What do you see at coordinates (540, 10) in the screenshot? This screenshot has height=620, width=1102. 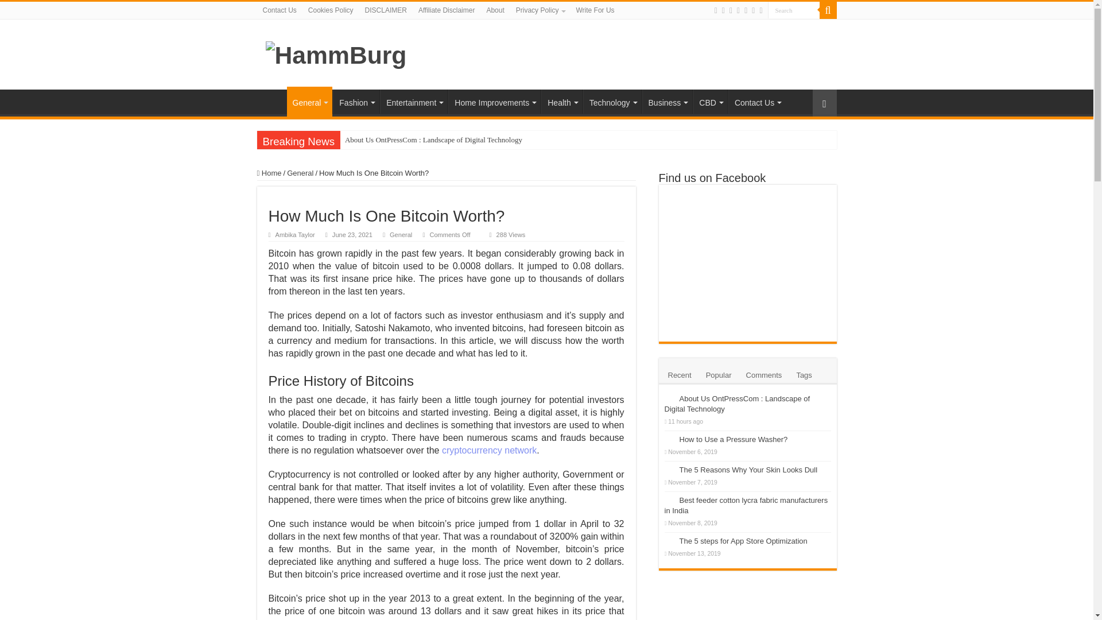 I see `Privacy Policy` at bounding box center [540, 10].